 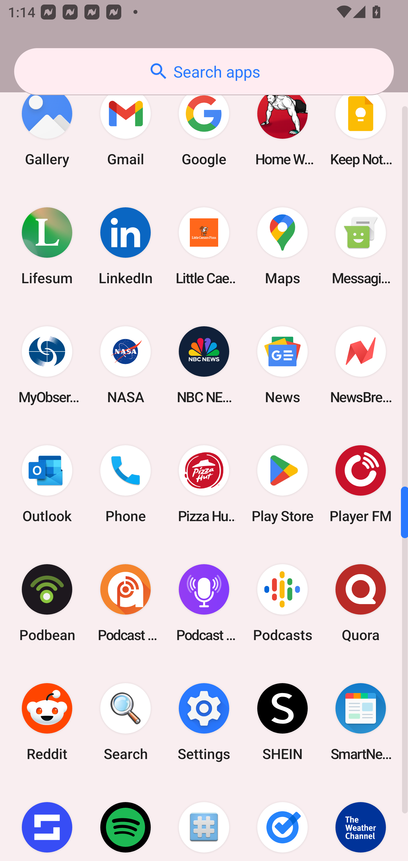 What do you see at coordinates (282, 603) in the screenshot?
I see `Podcasts` at bounding box center [282, 603].